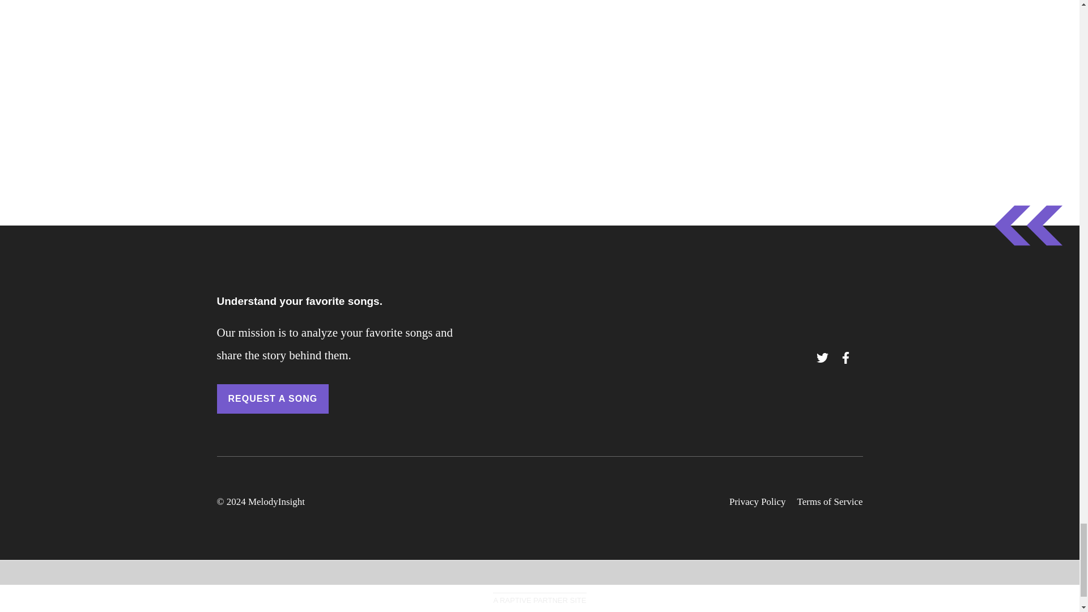  Describe the element at coordinates (757, 502) in the screenshot. I see `Privacy Policy` at that location.